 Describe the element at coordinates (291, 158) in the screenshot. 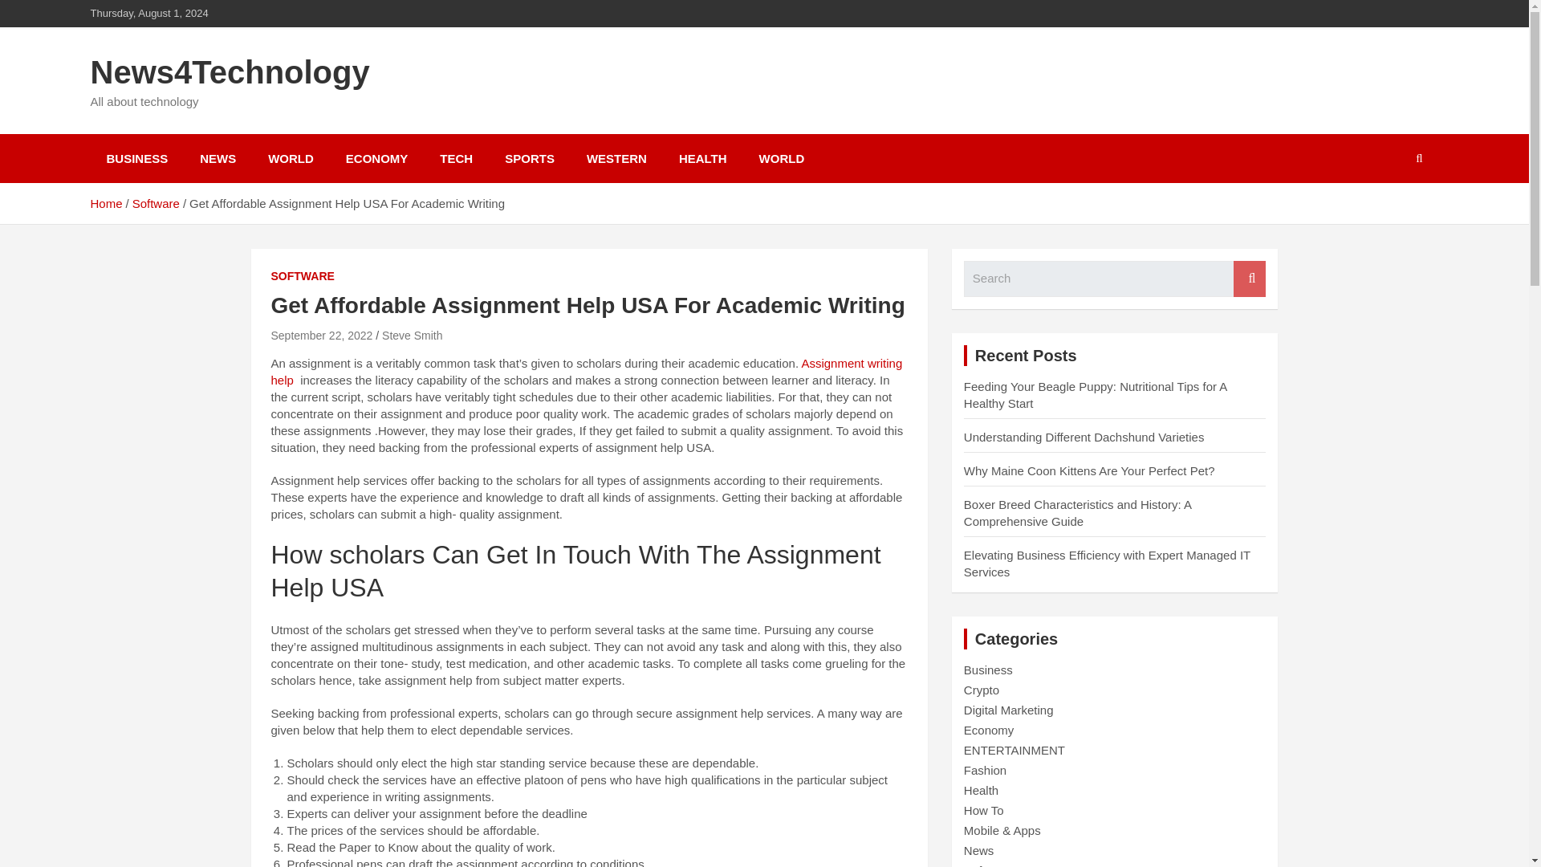

I see `WORLD` at that location.